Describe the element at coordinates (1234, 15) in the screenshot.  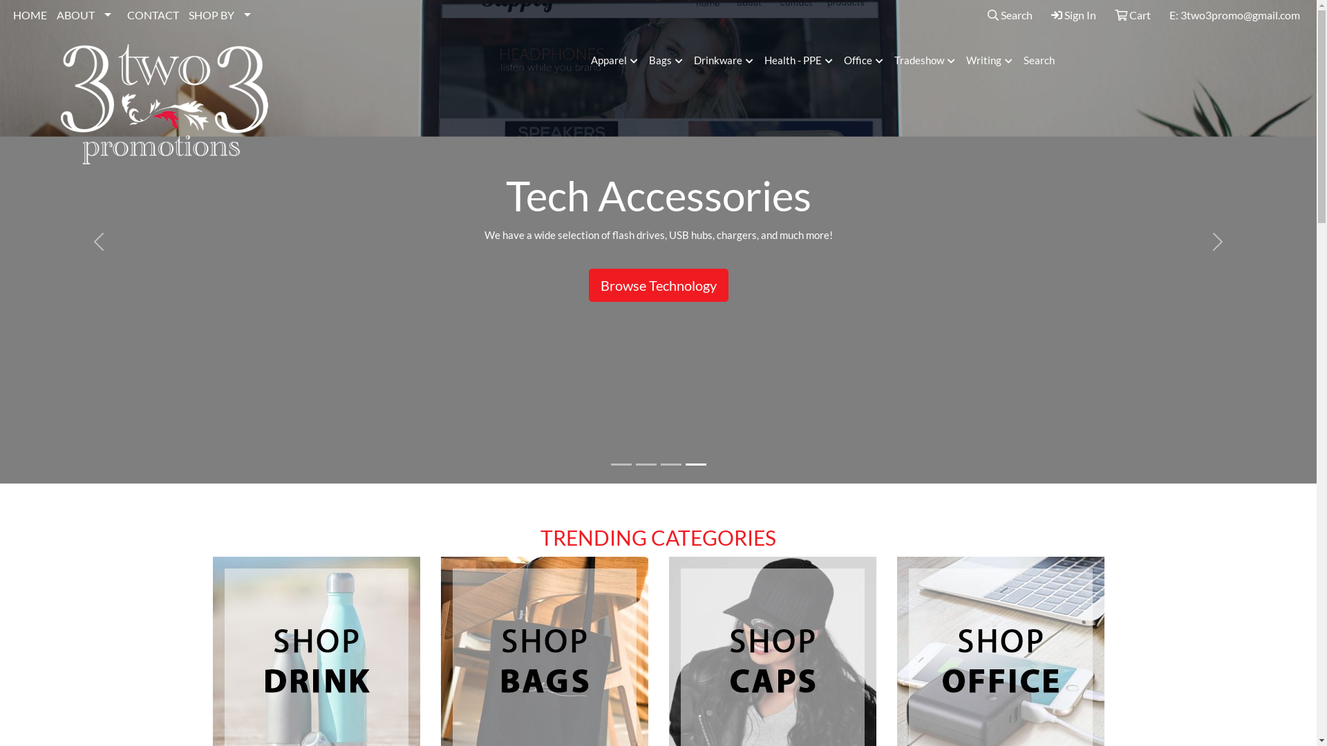
I see `E: 3two3promo@gmail.com` at that location.